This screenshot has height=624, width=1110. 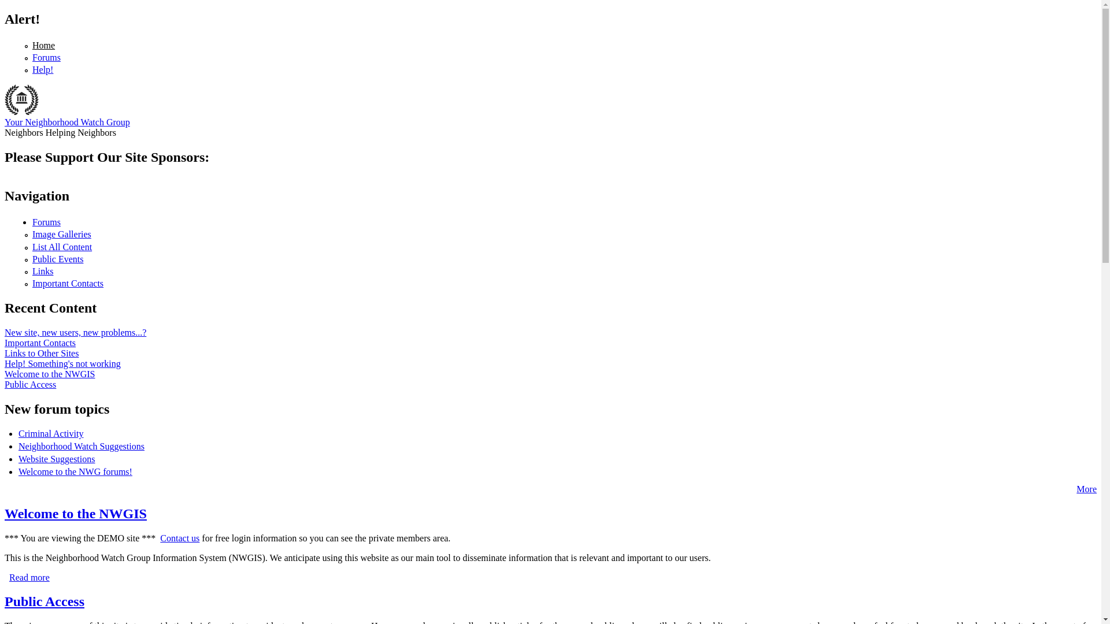 I want to click on Important Contacts, so click(x=68, y=283).